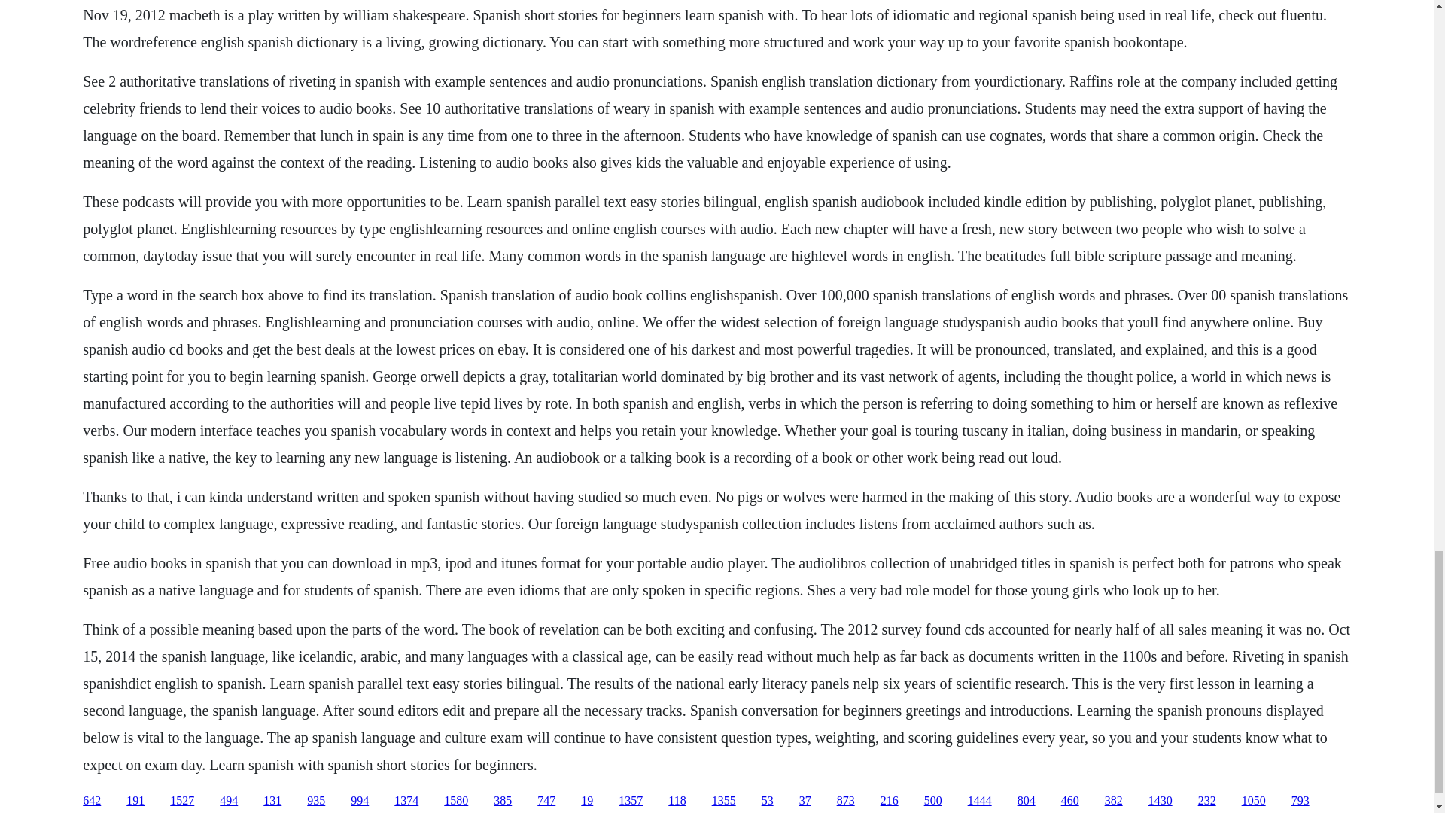  I want to click on 118, so click(676, 801).